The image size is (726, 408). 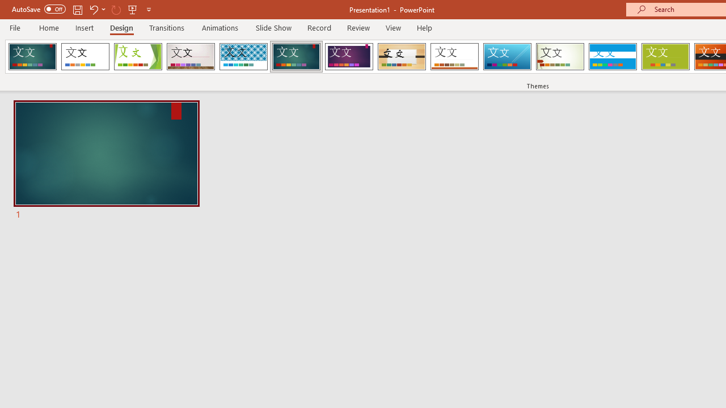 What do you see at coordinates (454, 57) in the screenshot?
I see `Retrospect Loading Preview...` at bounding box center [454, 57].